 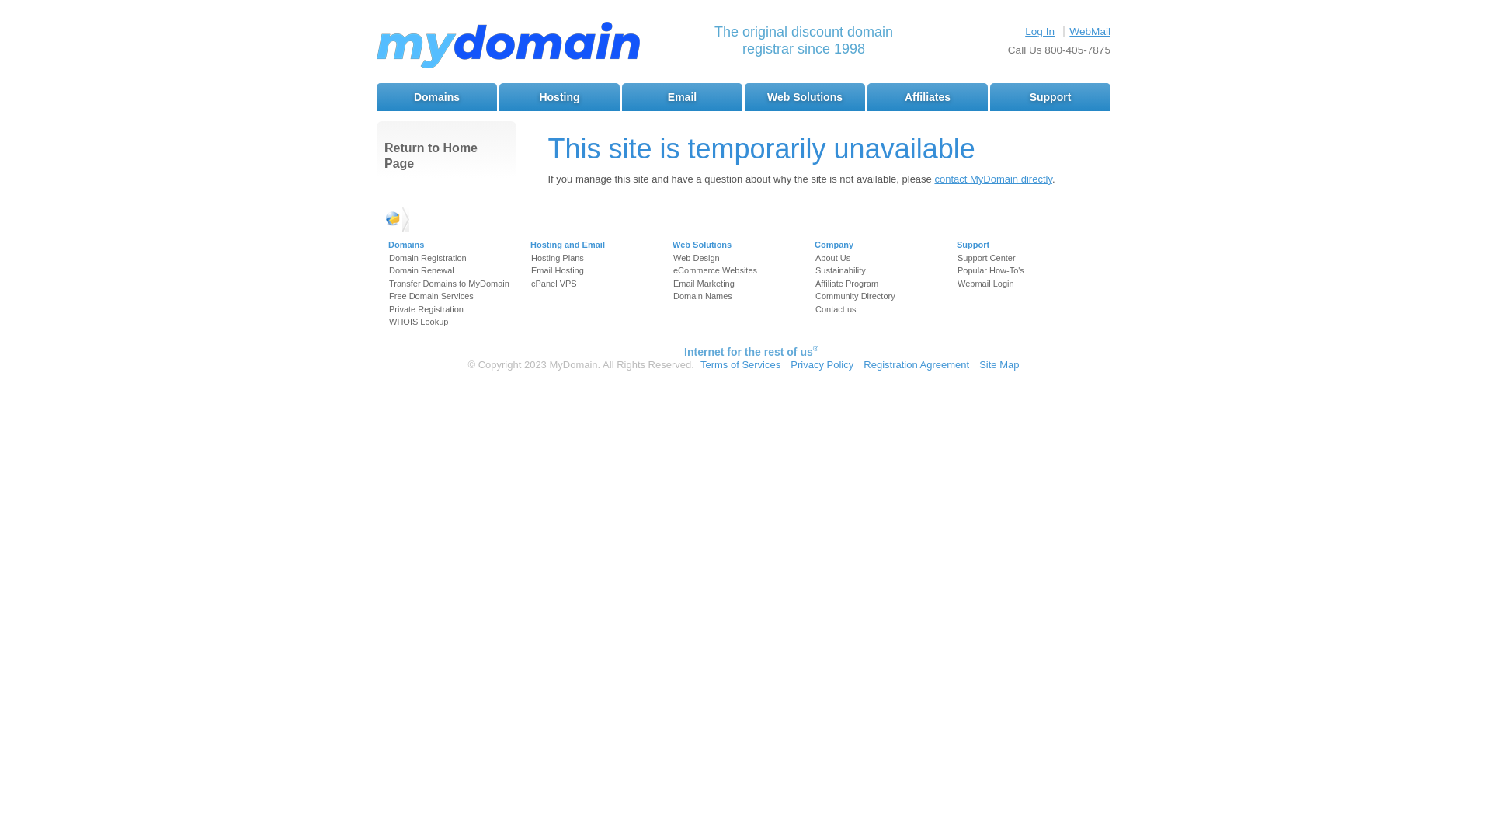 I want to click on Sustainability, so click(x=840, y=270).